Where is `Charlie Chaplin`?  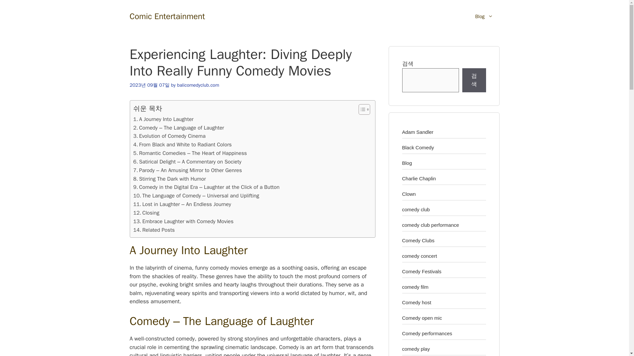 Charlie Chaplin is located at coordinates (419, 178).